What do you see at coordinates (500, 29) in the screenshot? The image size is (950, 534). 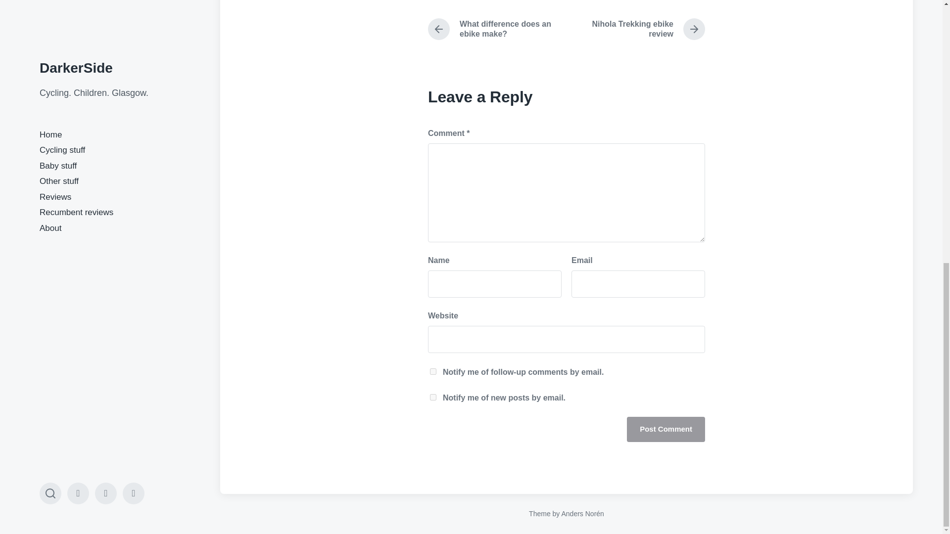 I see `Post Comment` at bounding box center [500, 29].